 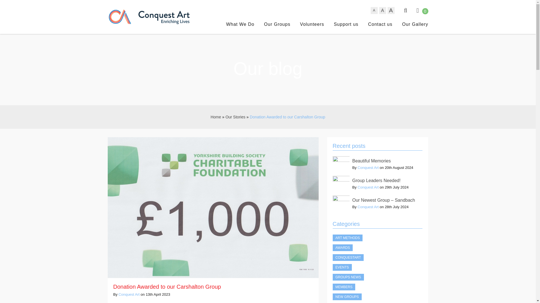 What do you see at coordinates (377, 180) in the screenshot?
I see `Group Leaders Needed!` at bounding box center [377, 180].